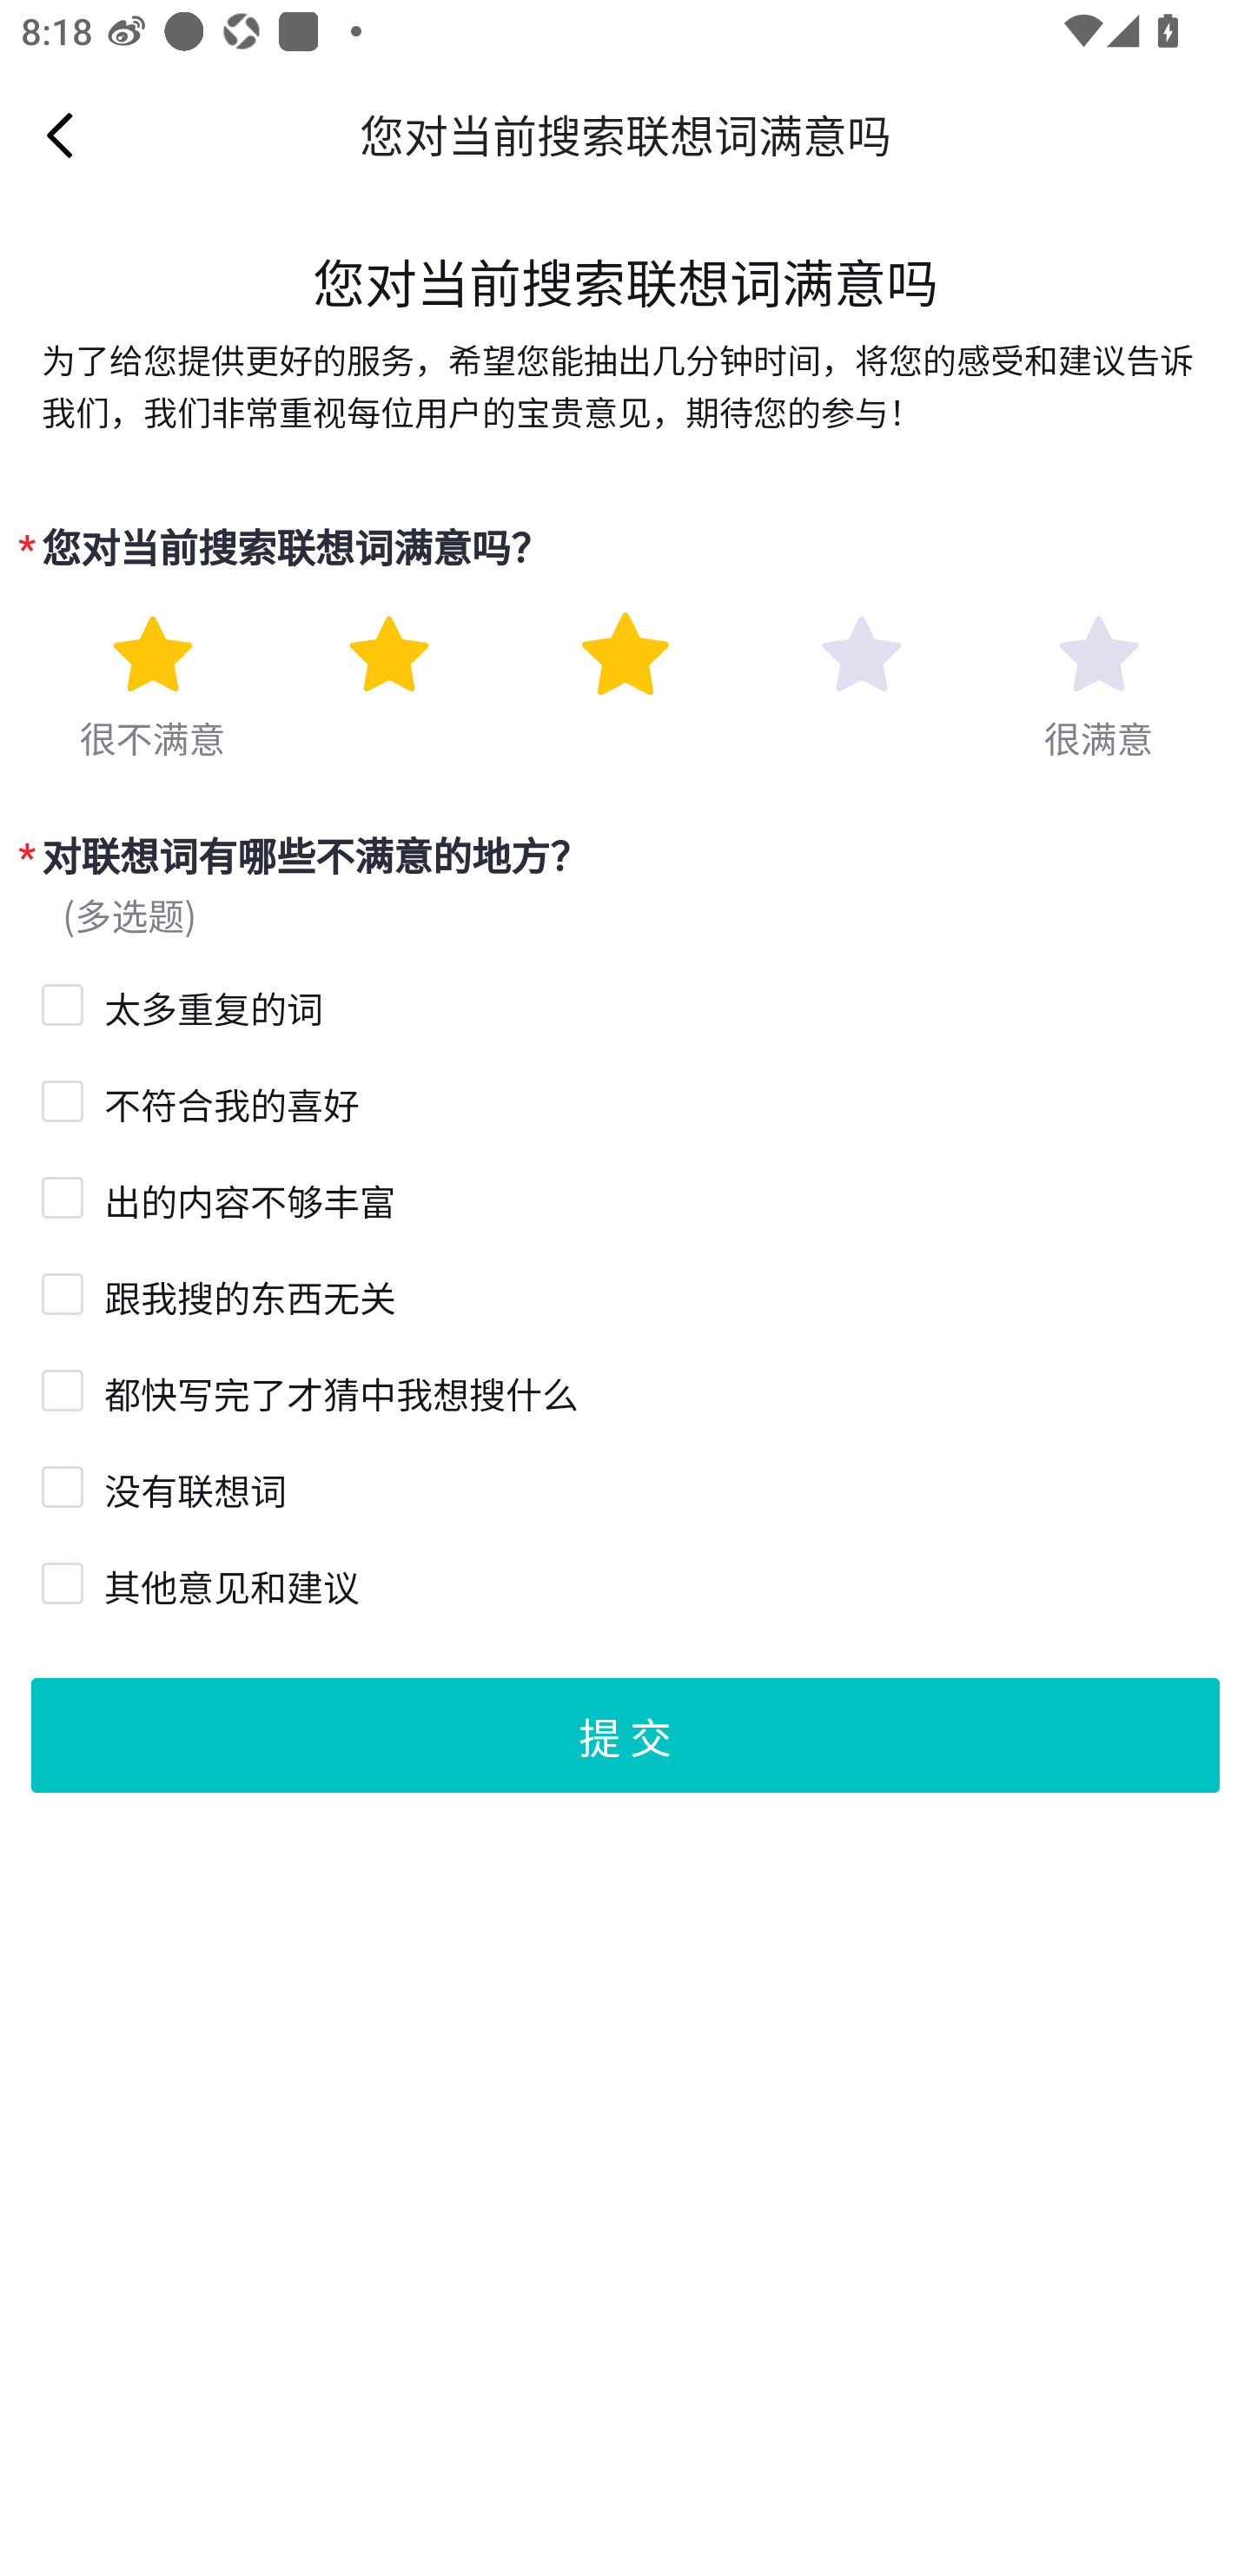 This screenshot has height=2571, width=1251. Describe the element at coordinates (59, 1099) in the screenshot. I see `不符合我的喜好  ` at that location.